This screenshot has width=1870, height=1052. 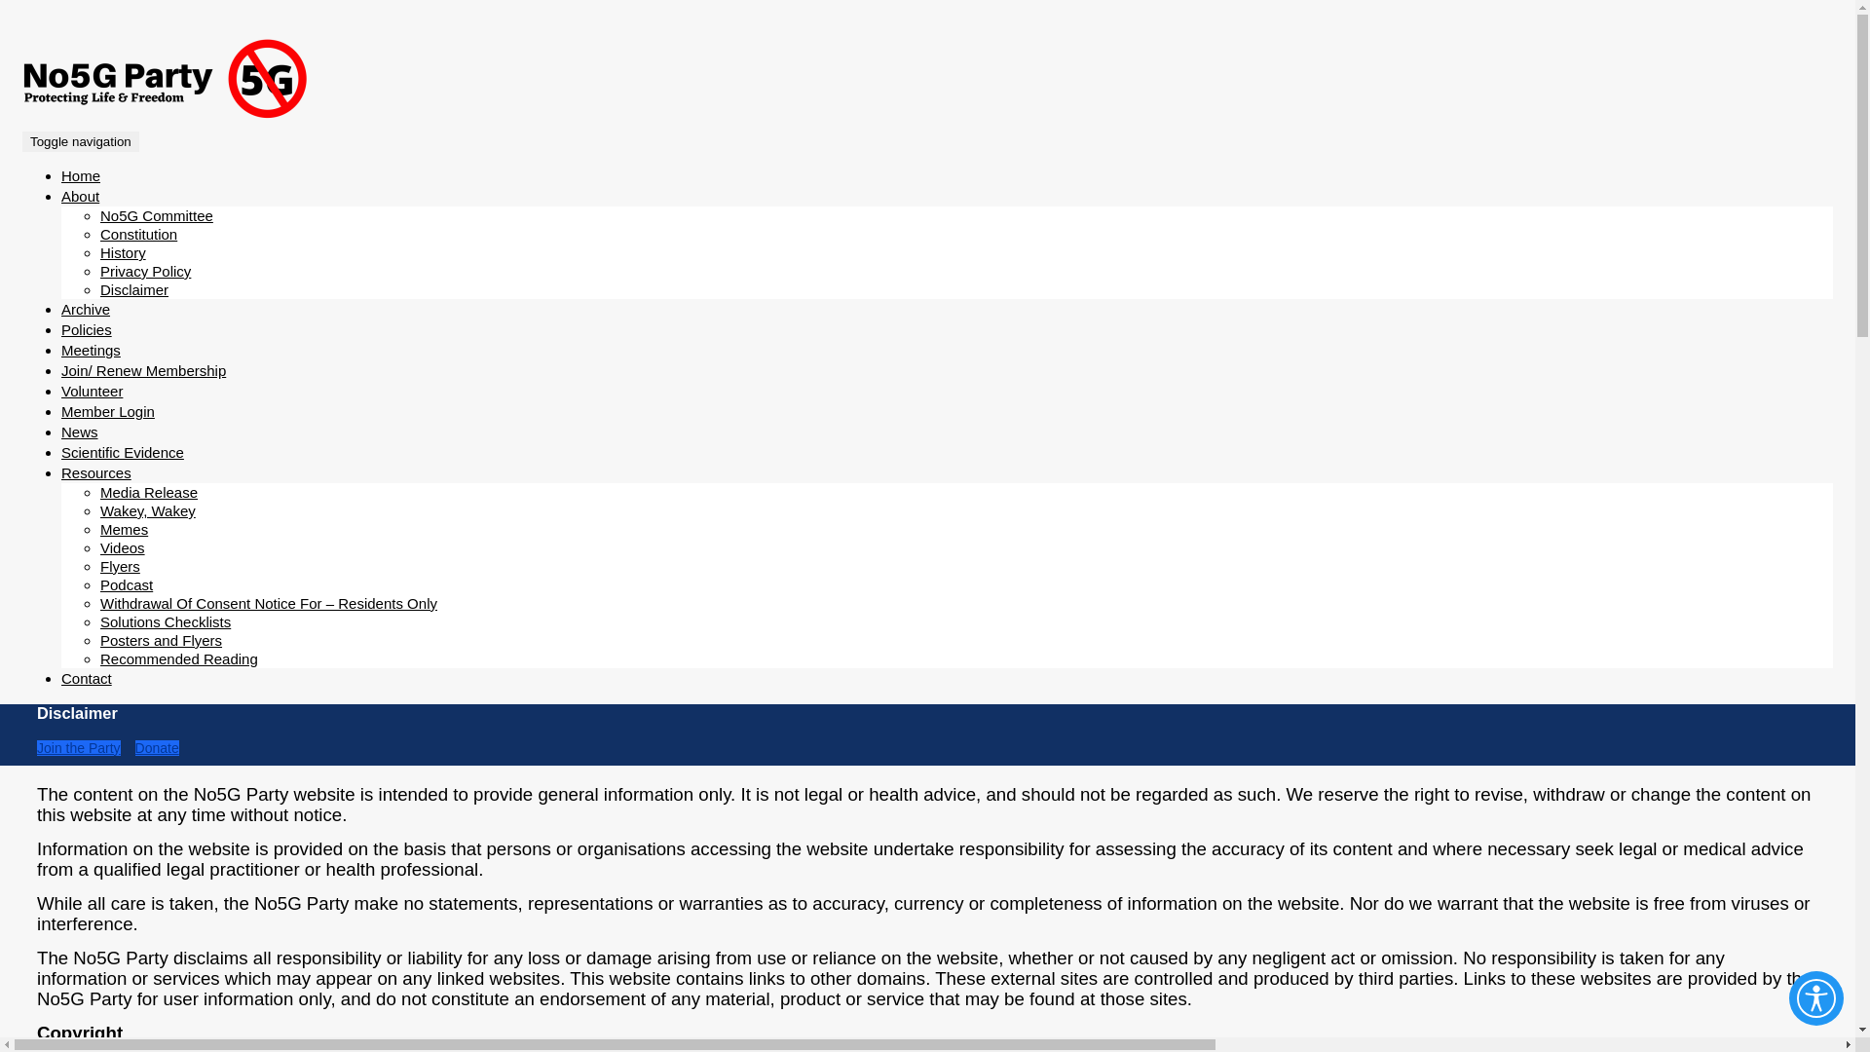 I want to click on Scientific Evidence, so click(x=123, y=452).